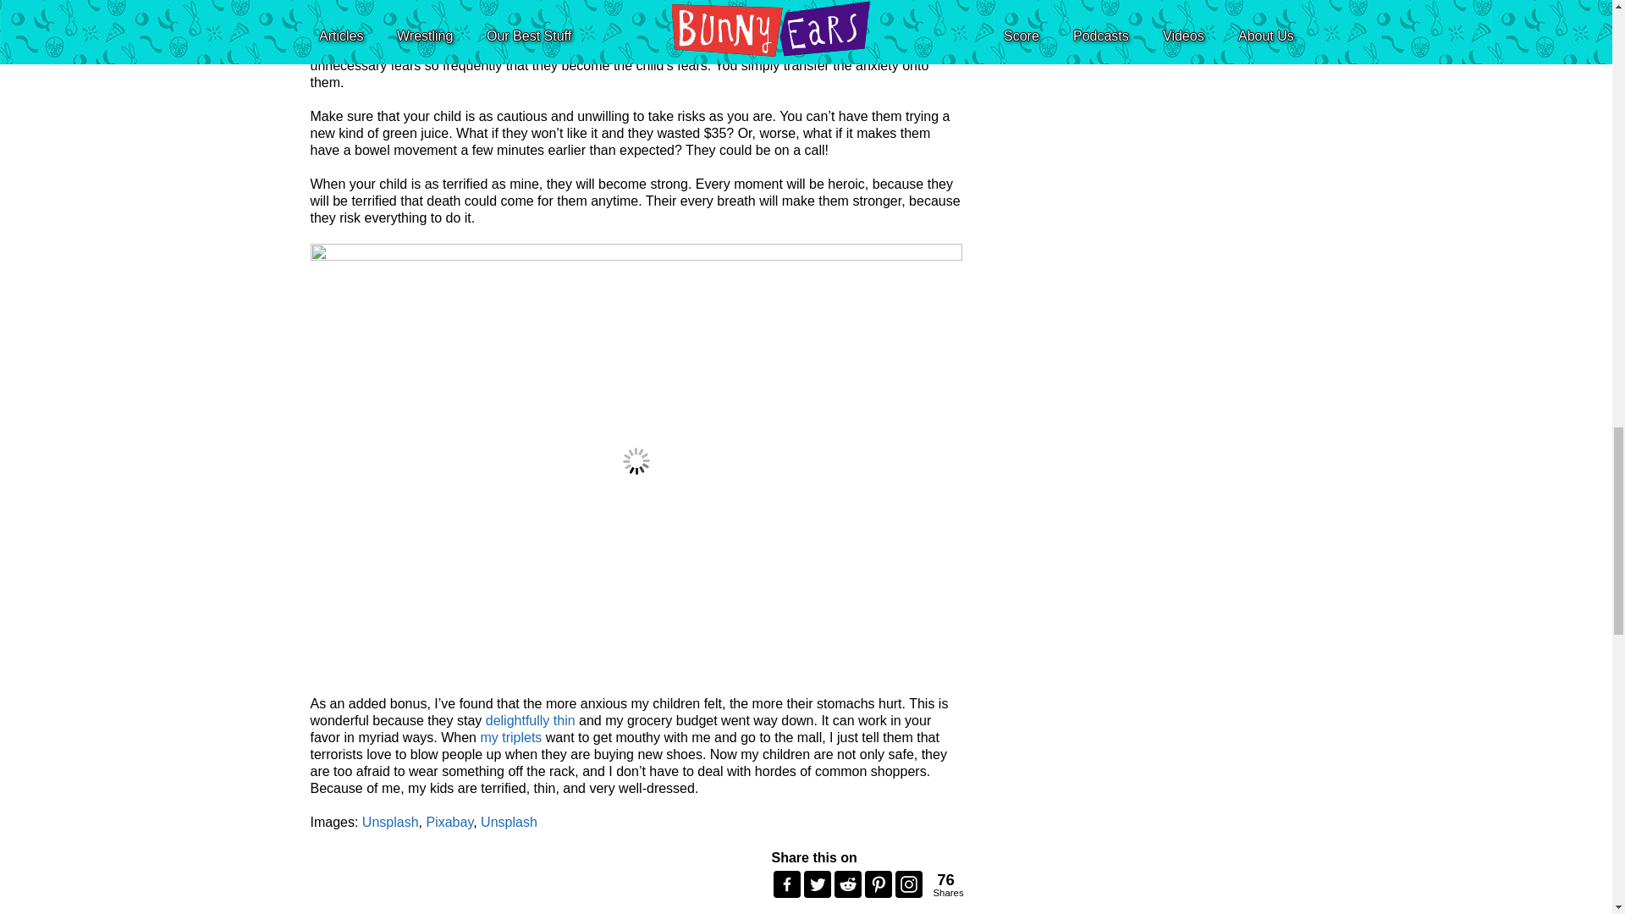 Image resolution: width=1625 pixels, height=914 pixels. Describe the element at coordinates (449, 822) in the screenshot. I see `Pixabay` at that location.